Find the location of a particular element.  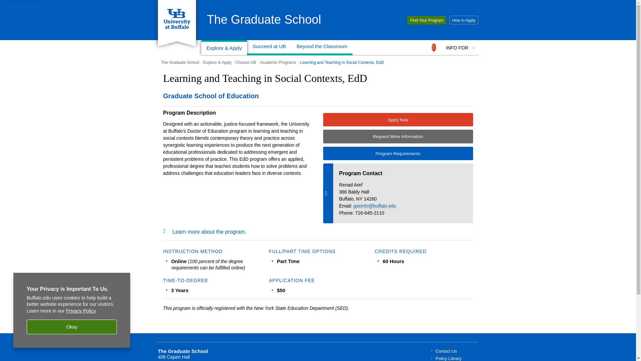

Succeed at UB is located at coordinates (269, 47).